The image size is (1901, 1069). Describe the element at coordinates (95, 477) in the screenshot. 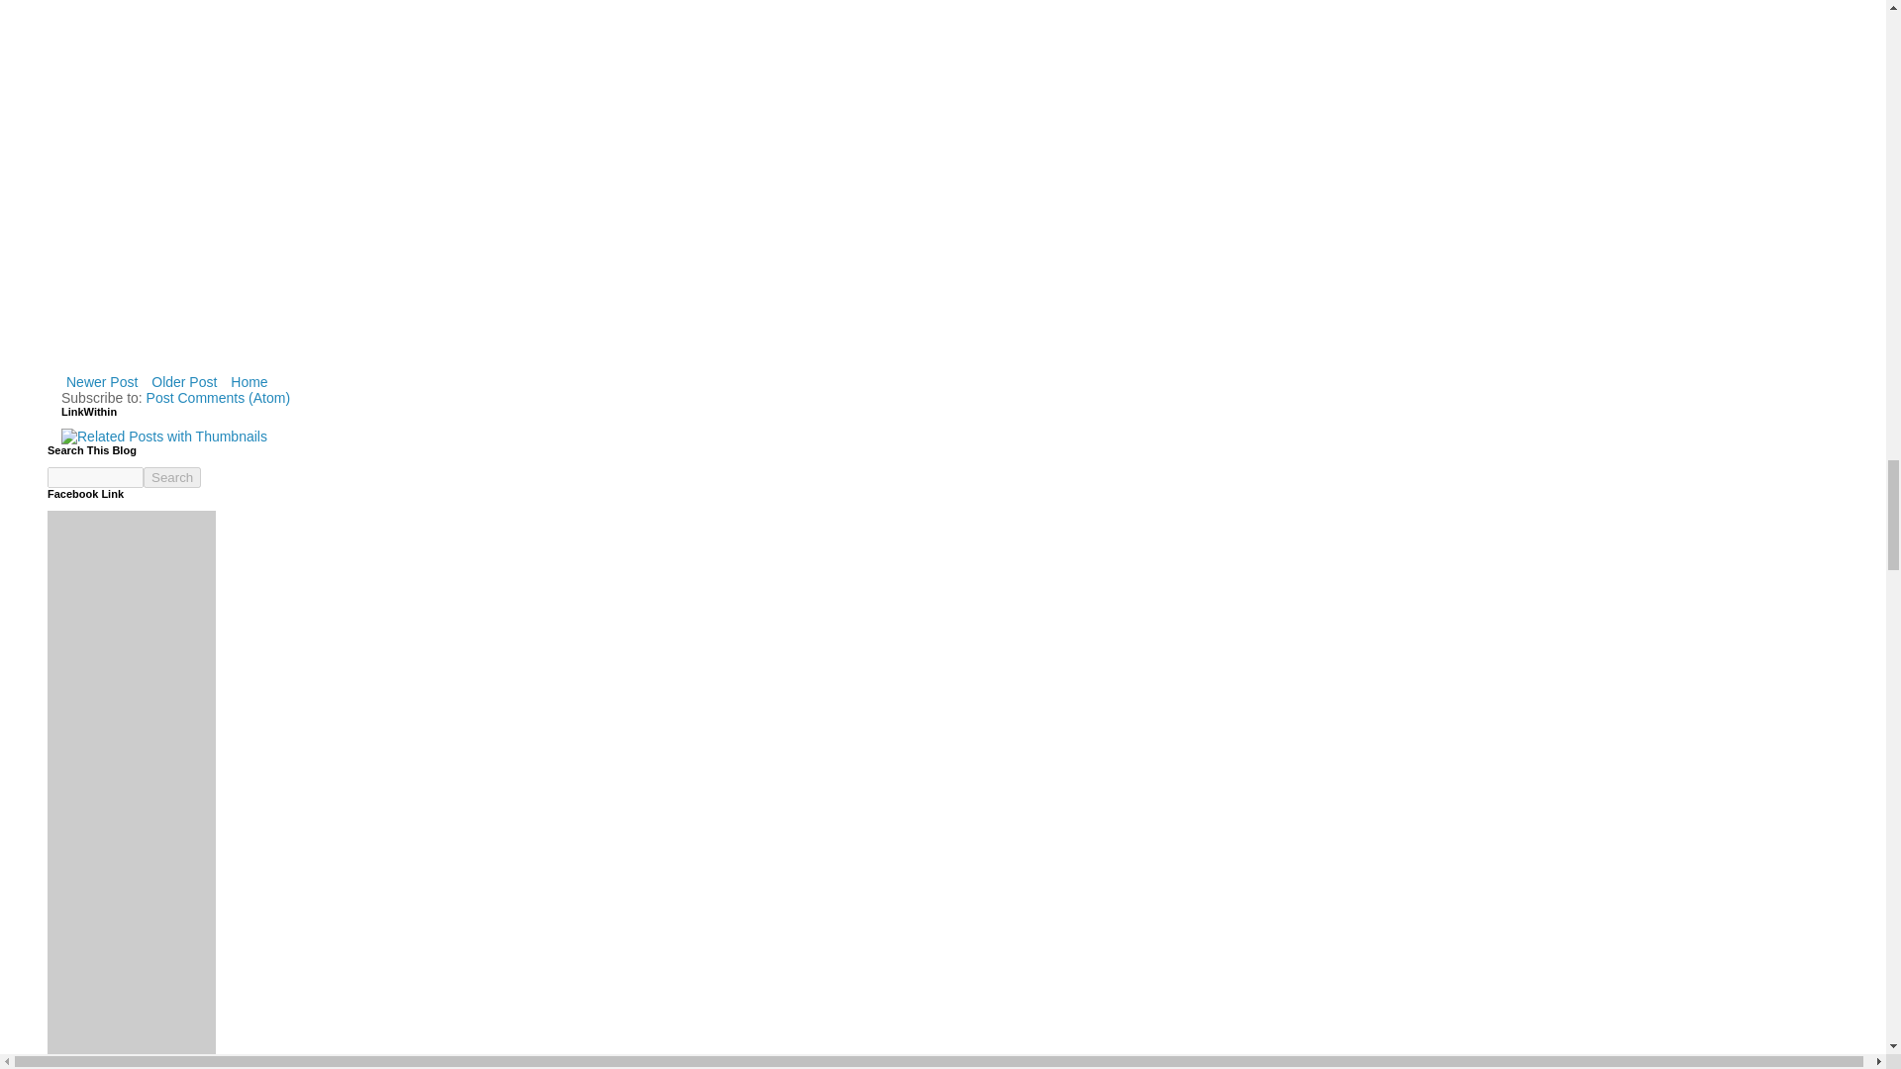

I see `search` at that location.